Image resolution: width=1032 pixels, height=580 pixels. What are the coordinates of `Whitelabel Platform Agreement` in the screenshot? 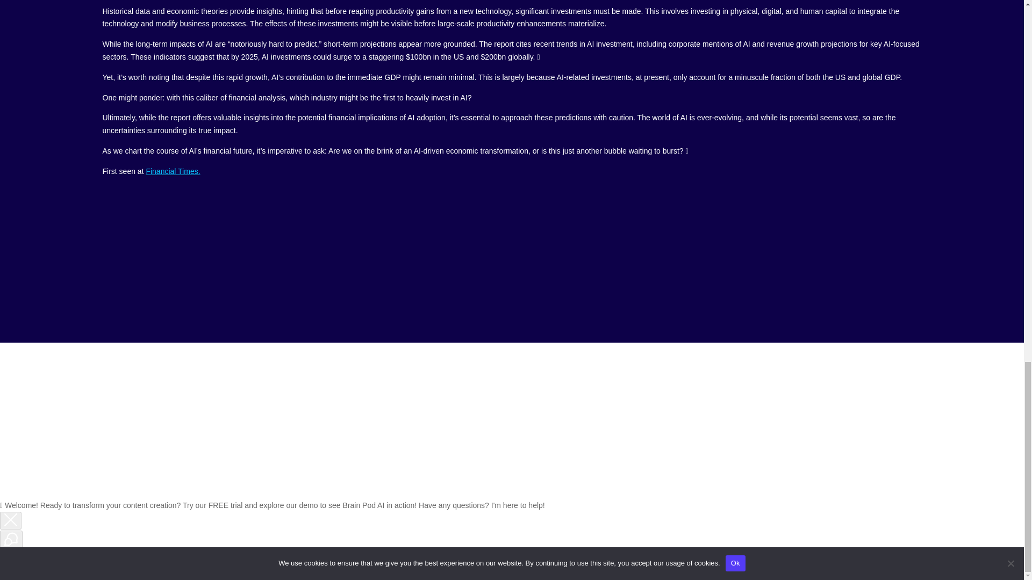 It's located at (592, 452).